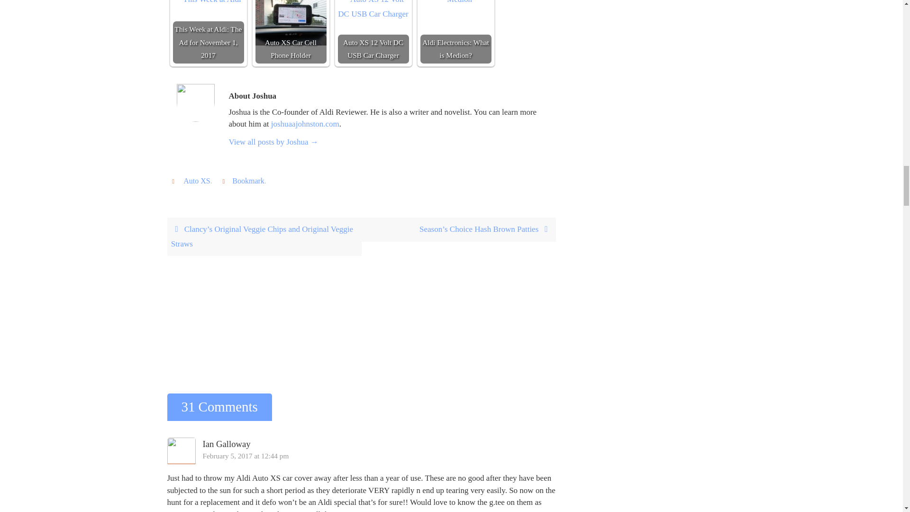 Image resolution: width=910 pixels, height=512 pixels. What do you see at coordinates (174, 180) in the screenshot?
I see `Tagged` at bounding box center [174, 180].